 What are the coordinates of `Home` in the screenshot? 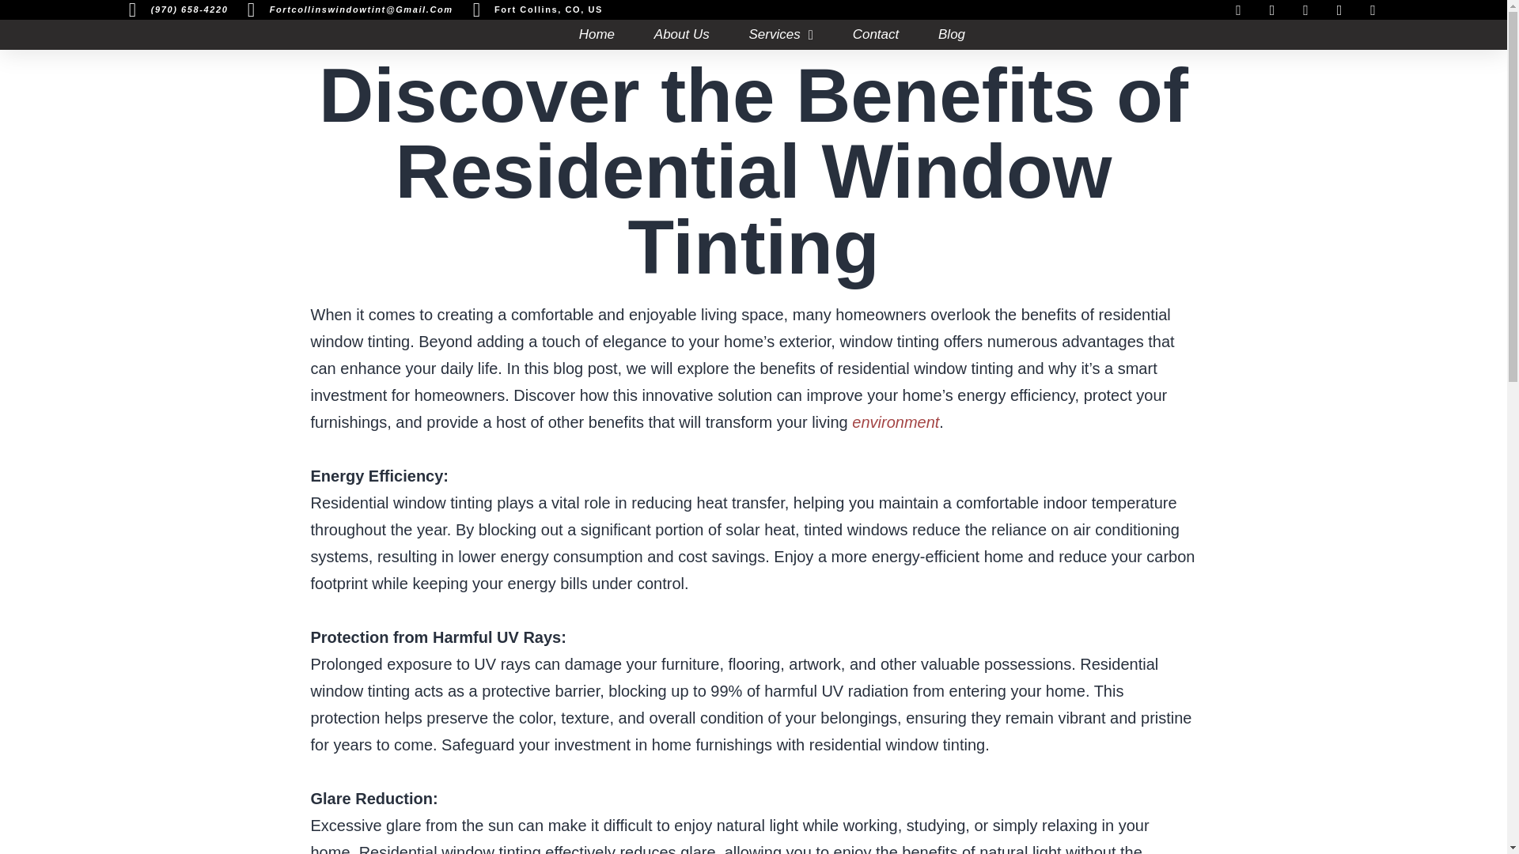 It's located at (597, 34).